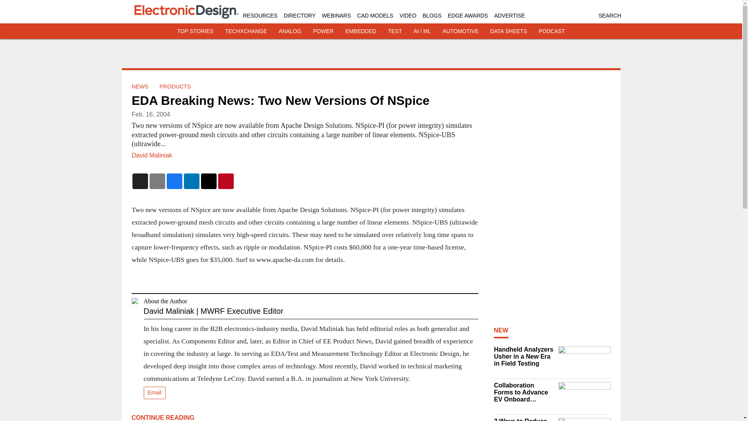  What do you see at coordinates (290, 31) in the screenshot?
I see `ANALOG` at bounding box center [290, 31].